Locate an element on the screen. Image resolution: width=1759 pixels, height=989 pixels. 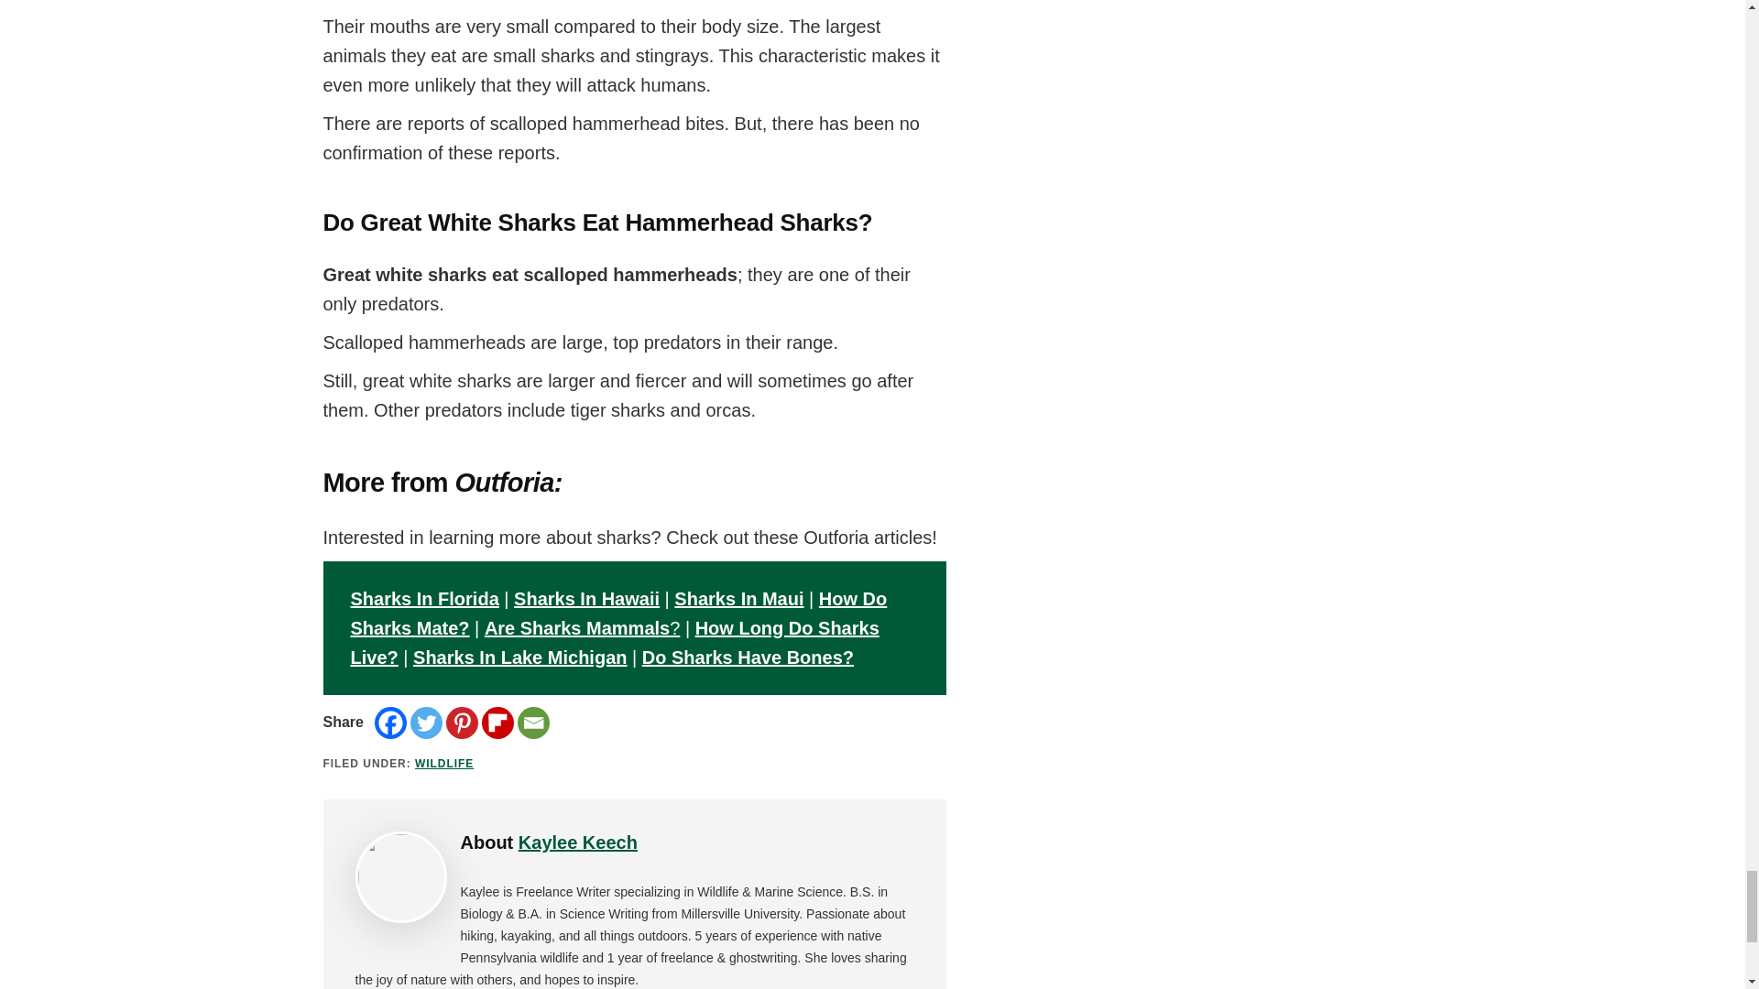
Pinterest is located at coordinates (462, 723).